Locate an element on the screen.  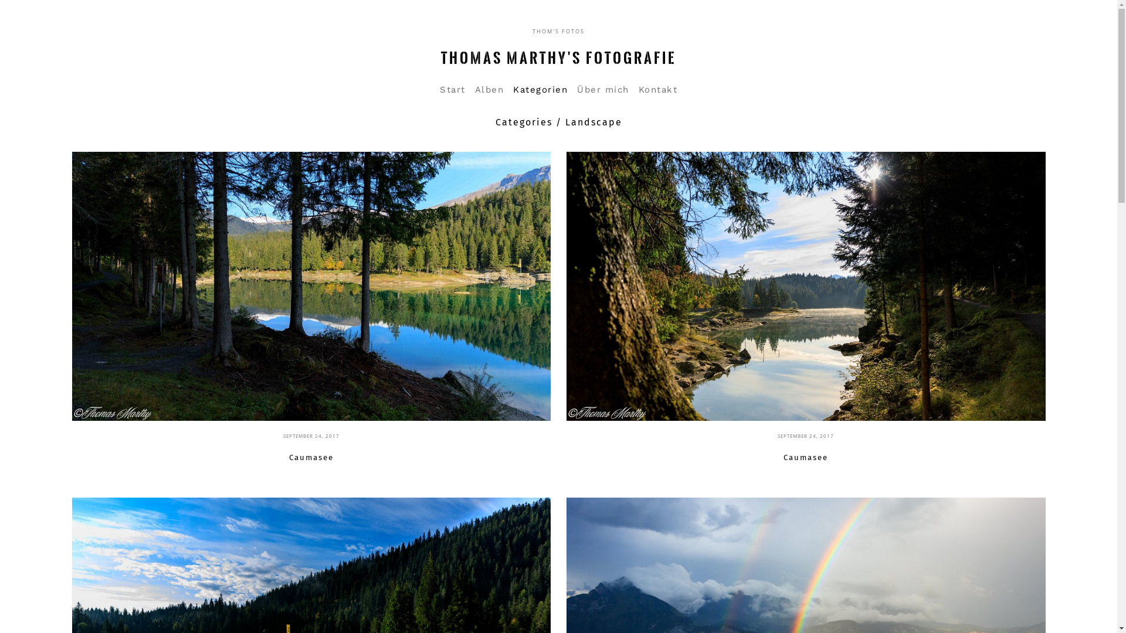
Kontakt is located at coordinates (658, 90).